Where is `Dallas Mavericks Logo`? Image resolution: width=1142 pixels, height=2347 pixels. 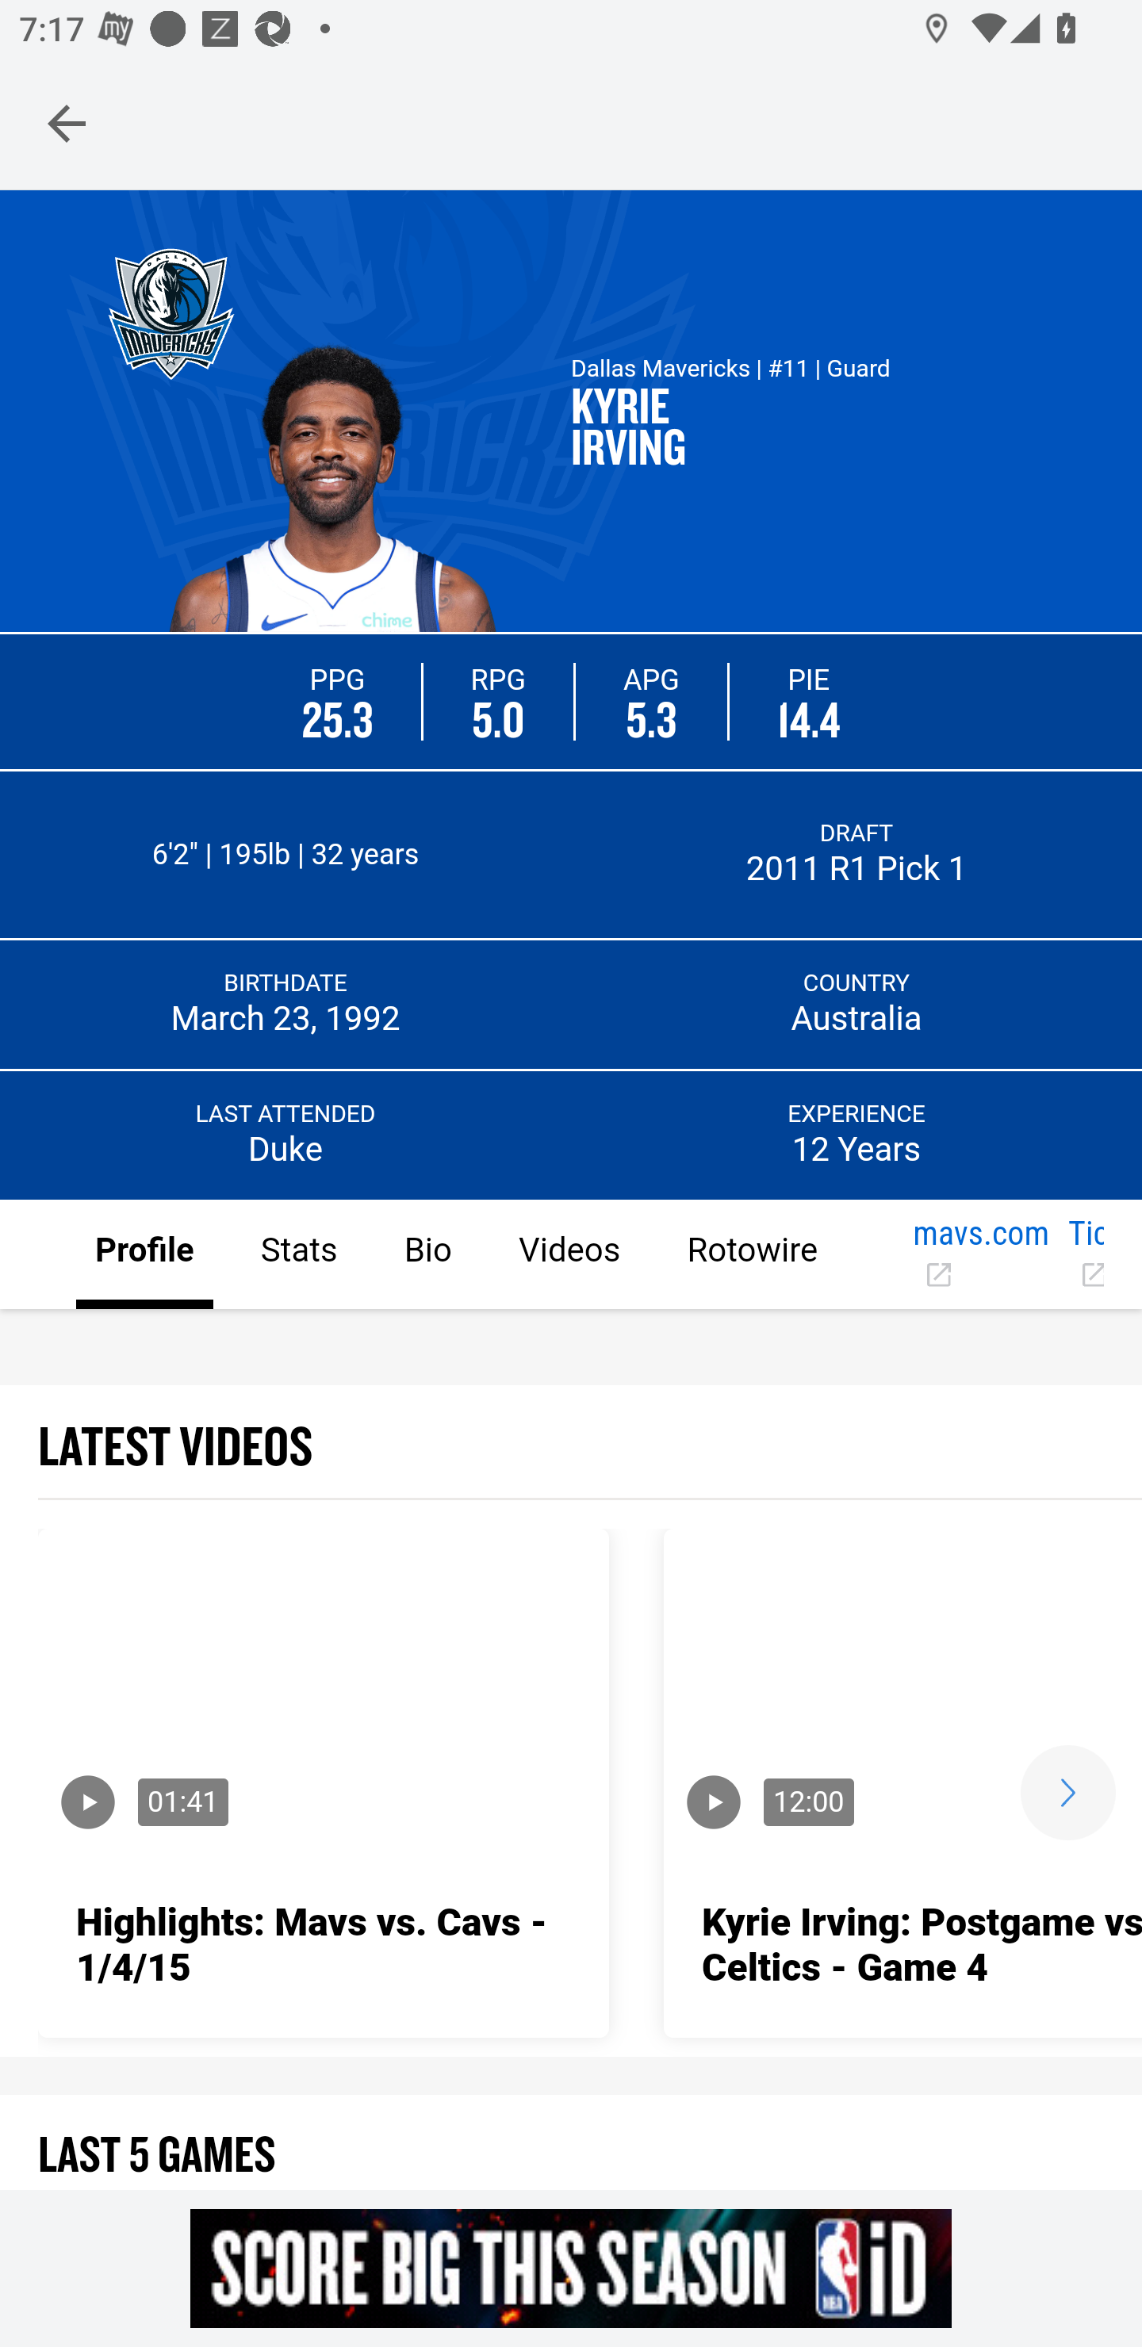
Dallas Mavericks Logo is located at coordinates (171, 312).